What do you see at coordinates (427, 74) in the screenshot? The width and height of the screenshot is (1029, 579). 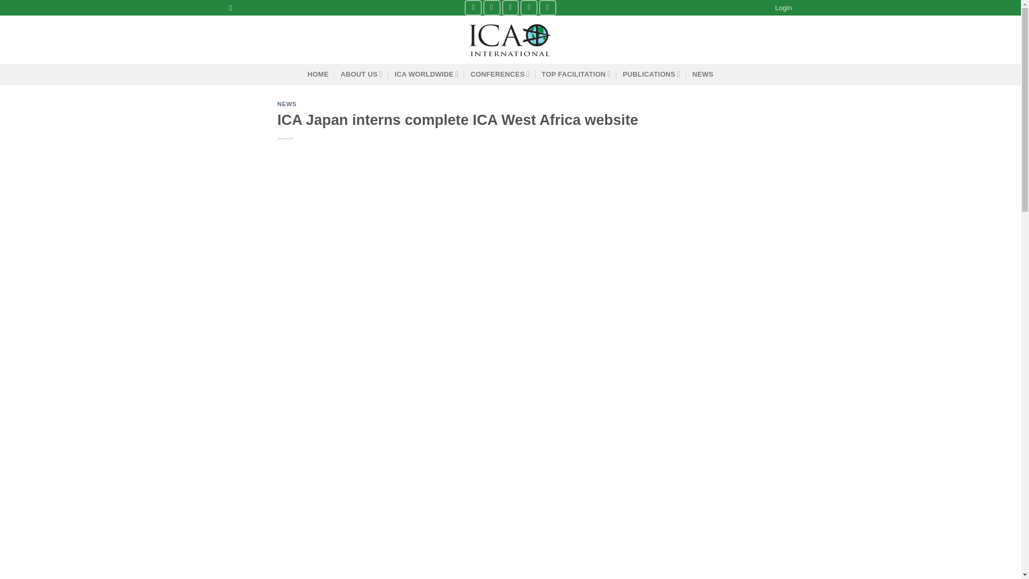 I see `ICA WORLDWIDE` at bounding box center [427, 74].